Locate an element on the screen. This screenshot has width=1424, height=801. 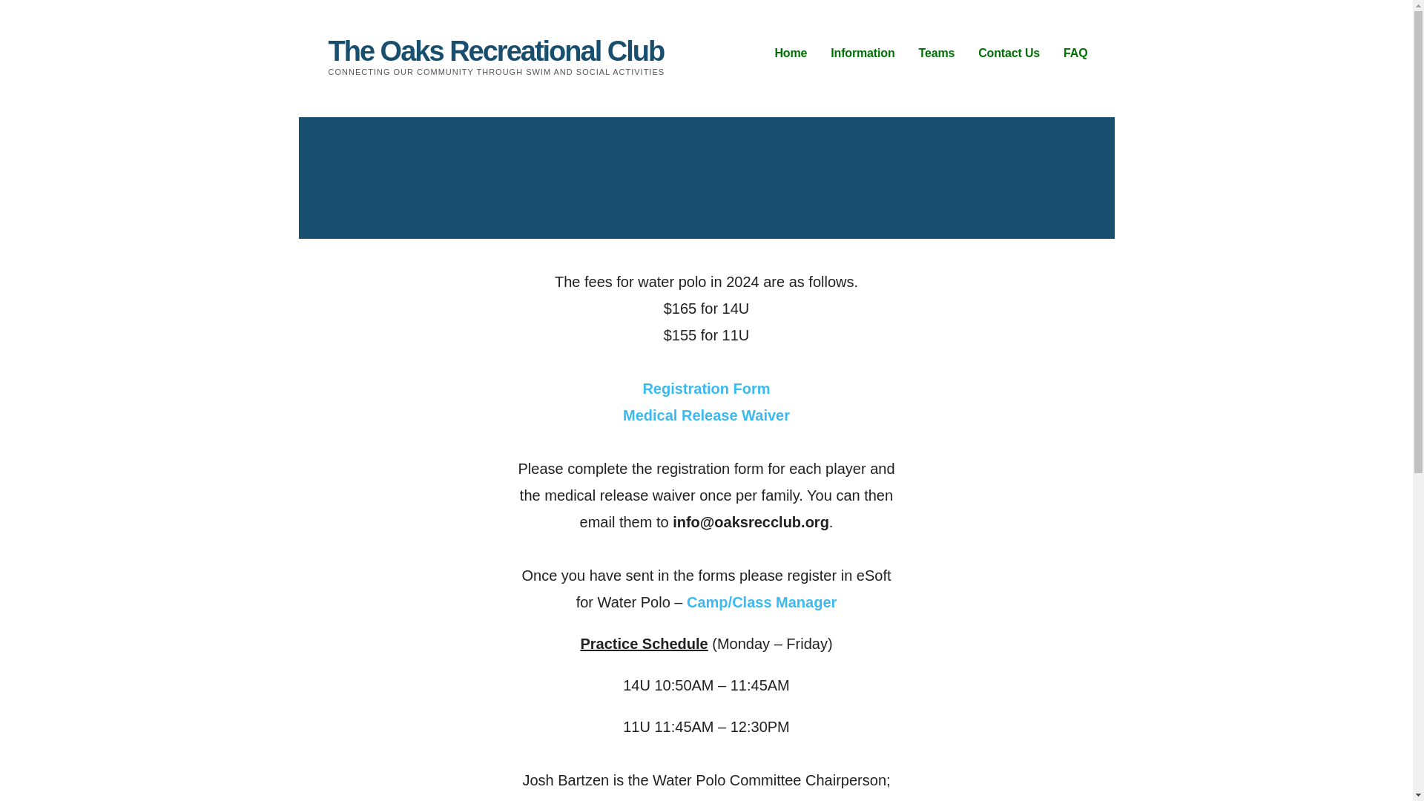
Information is located at coordinates (862, 53).